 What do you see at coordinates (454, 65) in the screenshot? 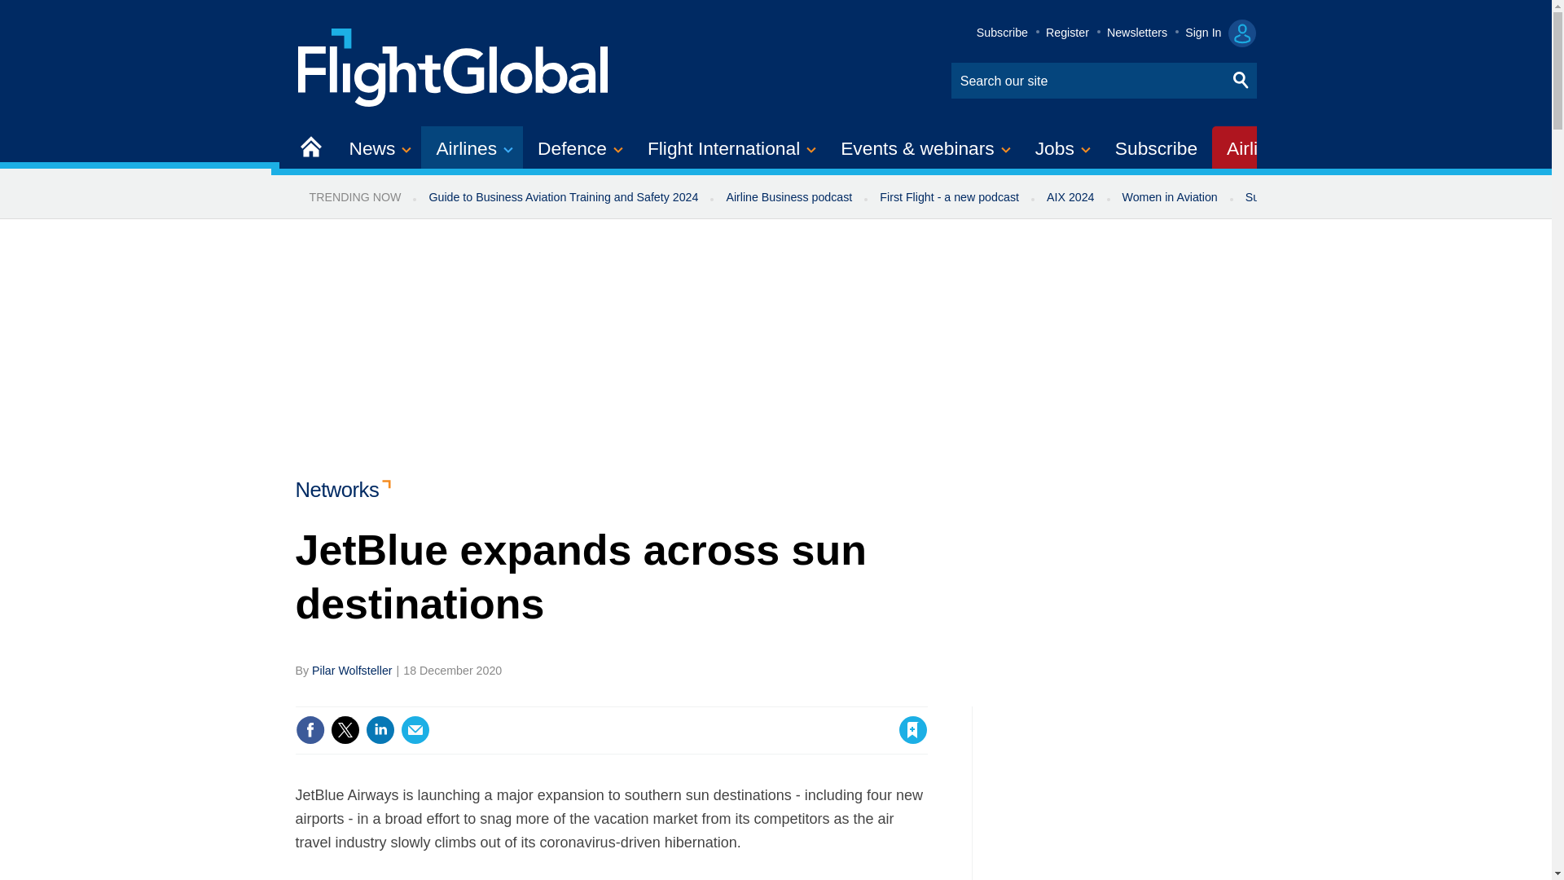
I see `Site name` at bounding box center [454, 65].